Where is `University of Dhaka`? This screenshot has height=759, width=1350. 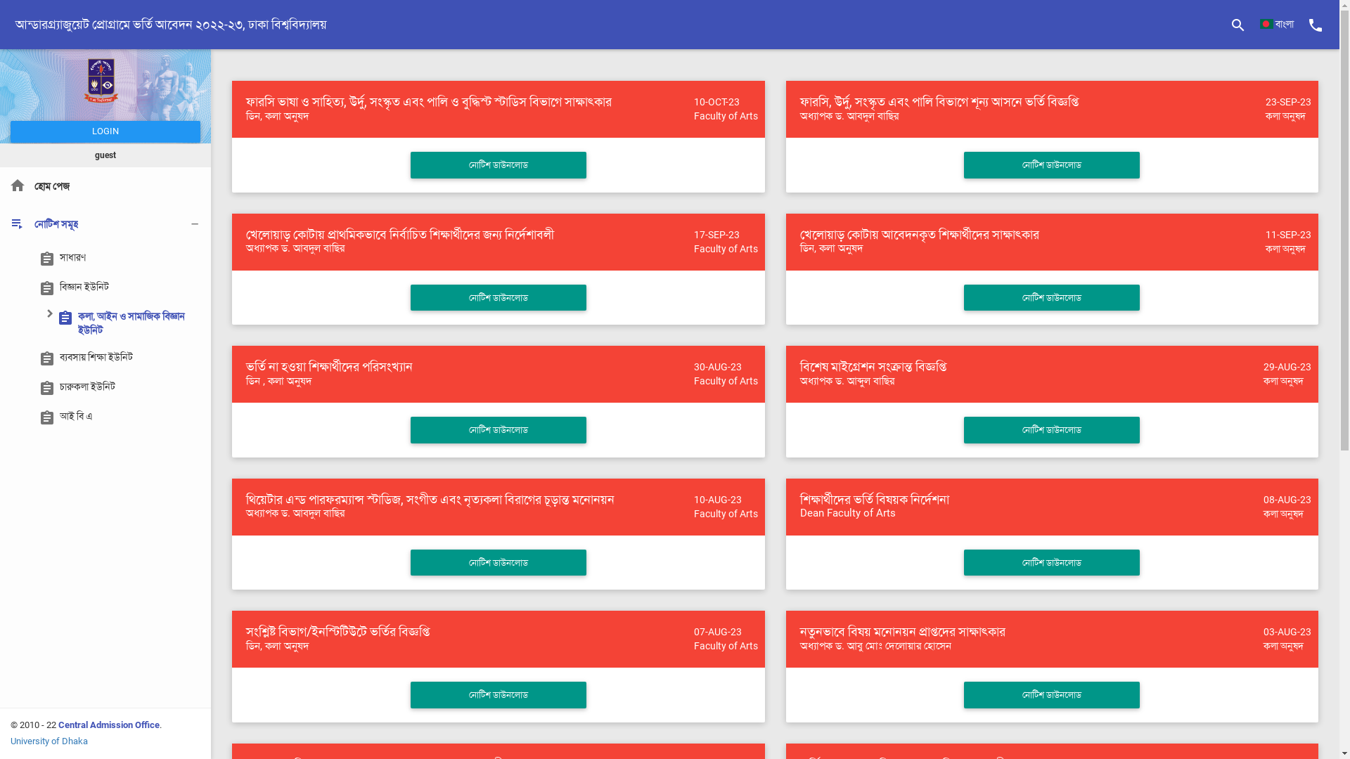
University of Dhaka is located at coordinates (49, 741).